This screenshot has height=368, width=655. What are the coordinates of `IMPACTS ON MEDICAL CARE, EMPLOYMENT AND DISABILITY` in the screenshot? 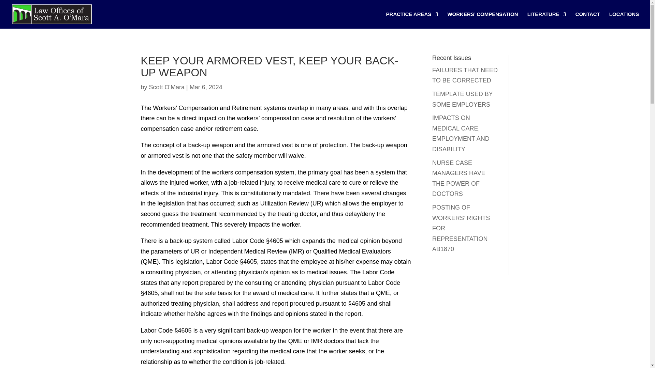 It's located at (461, 134).